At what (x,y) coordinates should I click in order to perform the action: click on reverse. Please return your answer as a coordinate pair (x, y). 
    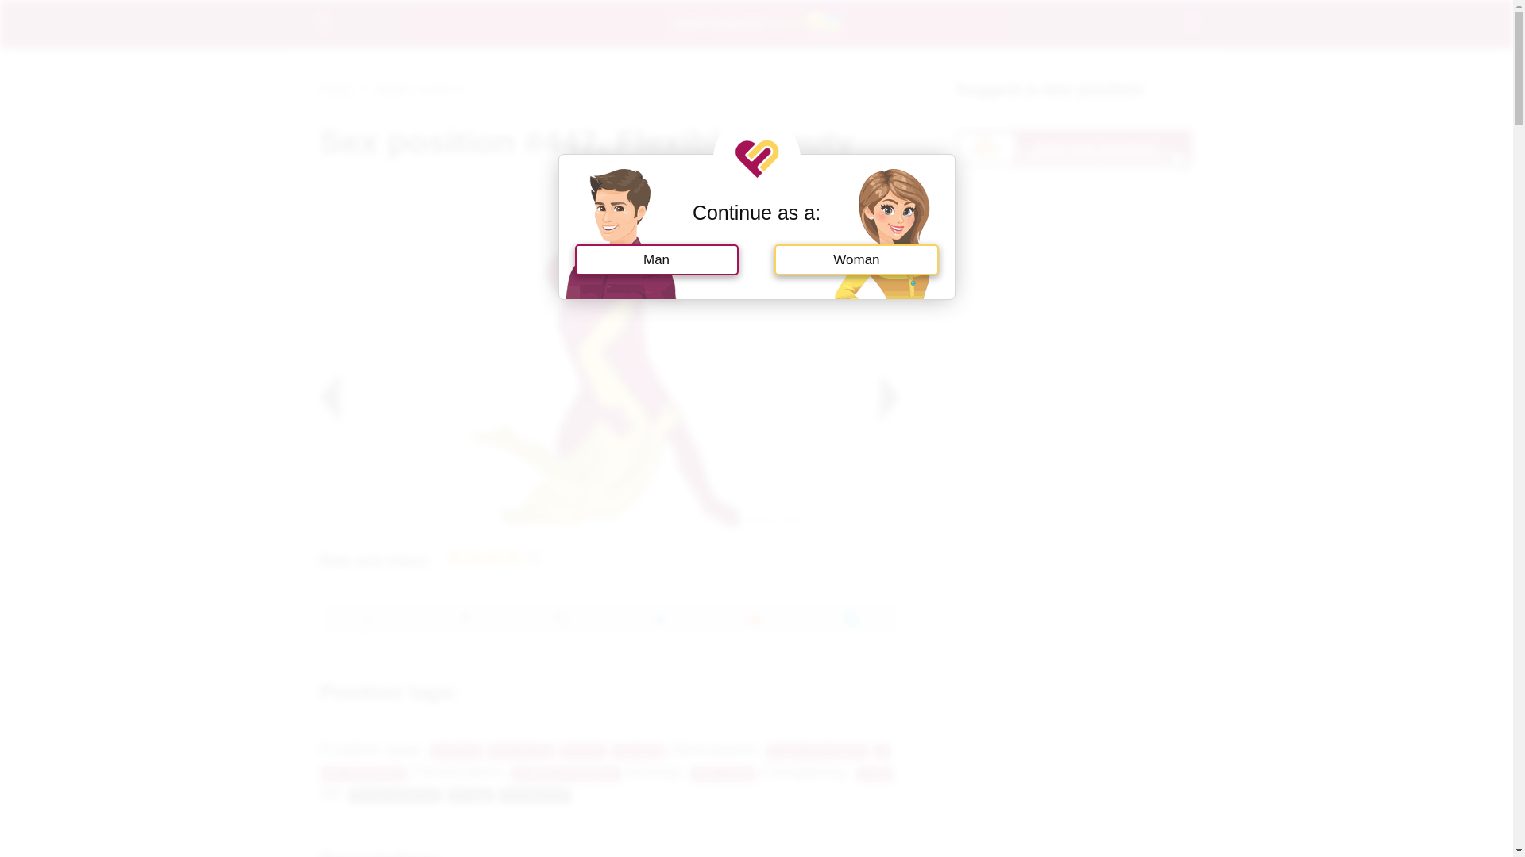
    Looking at the image, I should click on (583, 751).